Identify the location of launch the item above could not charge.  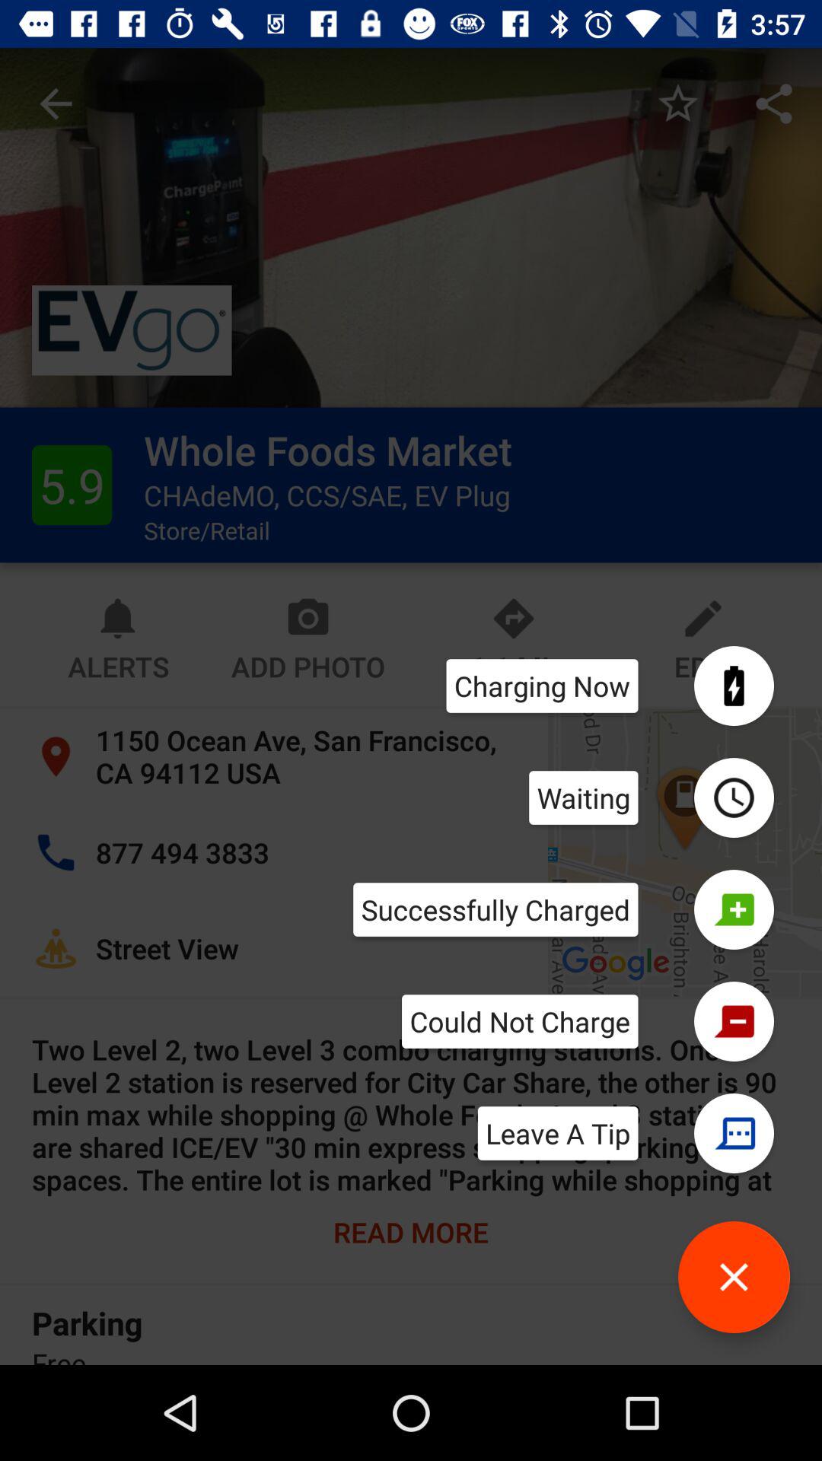
(495, 909).